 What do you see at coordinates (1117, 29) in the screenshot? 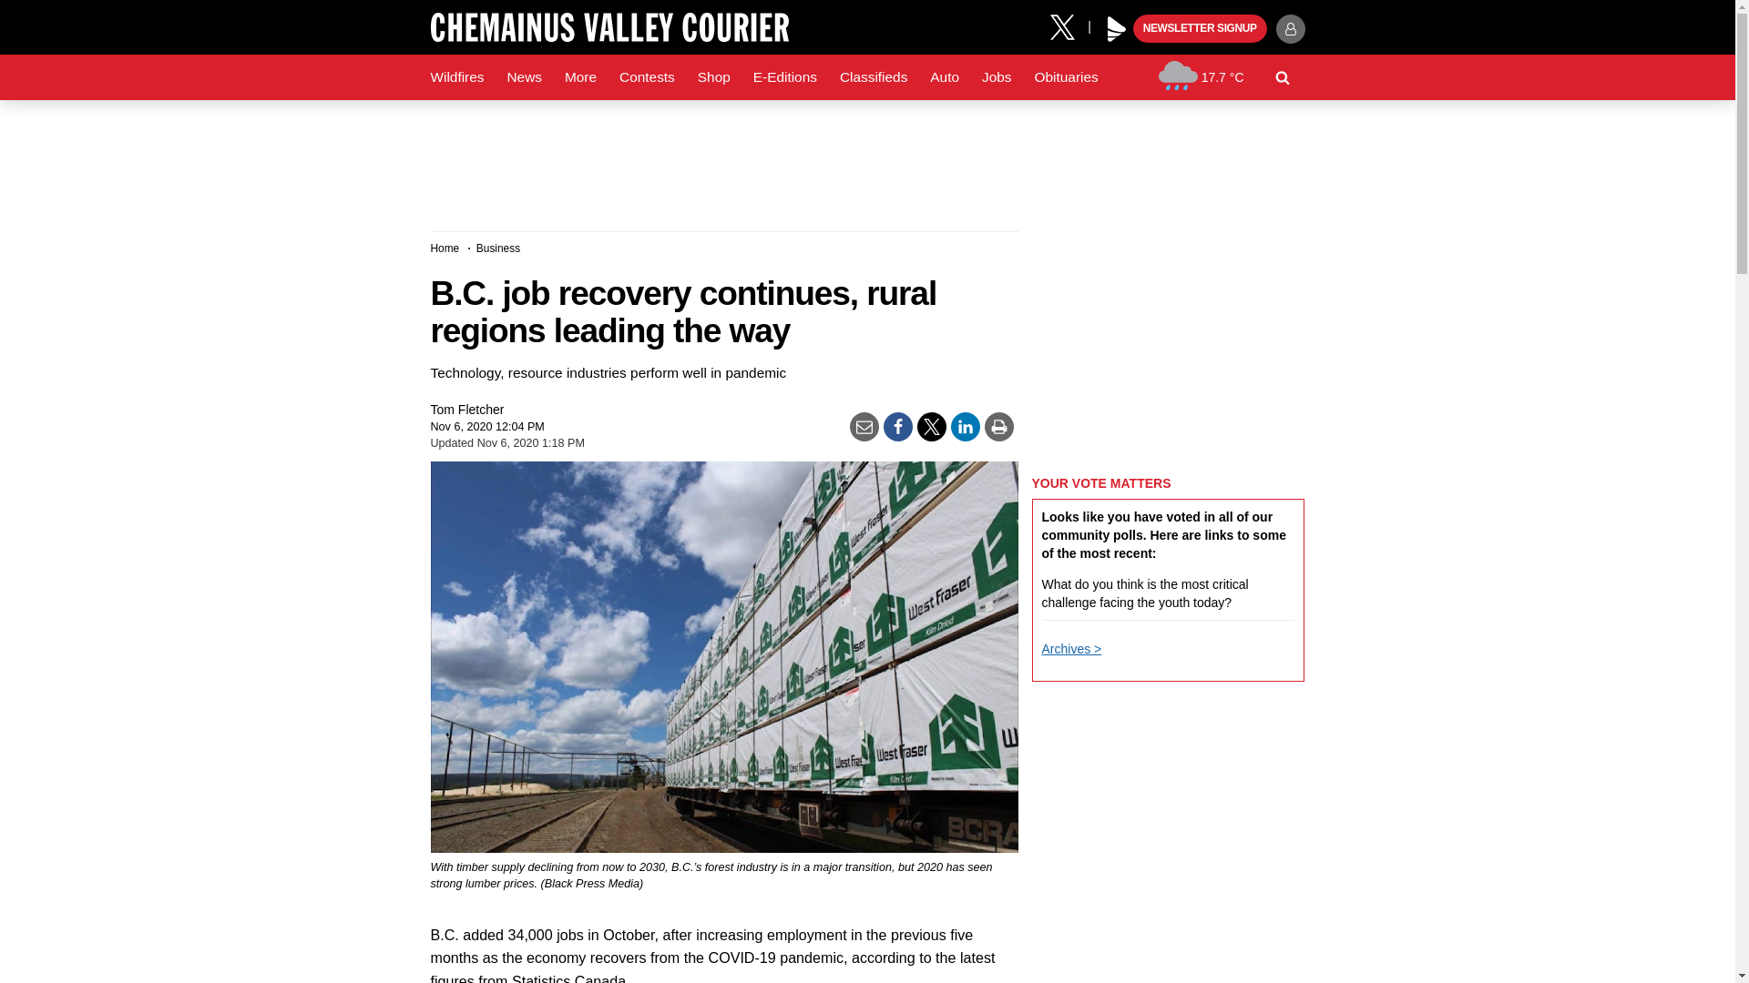
I see `Play` at bounding box center [1117, 29].